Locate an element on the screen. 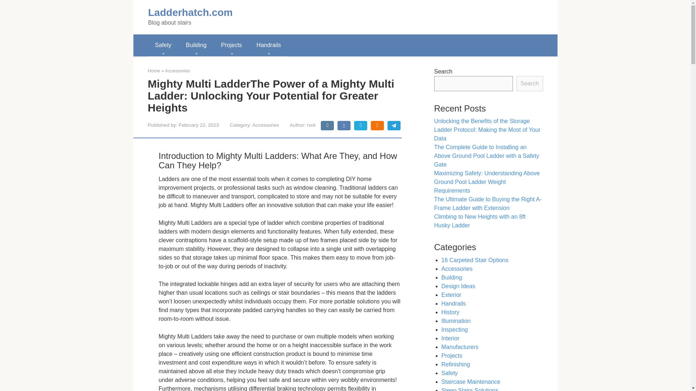  Accessories is located at coordinates (265, 125).